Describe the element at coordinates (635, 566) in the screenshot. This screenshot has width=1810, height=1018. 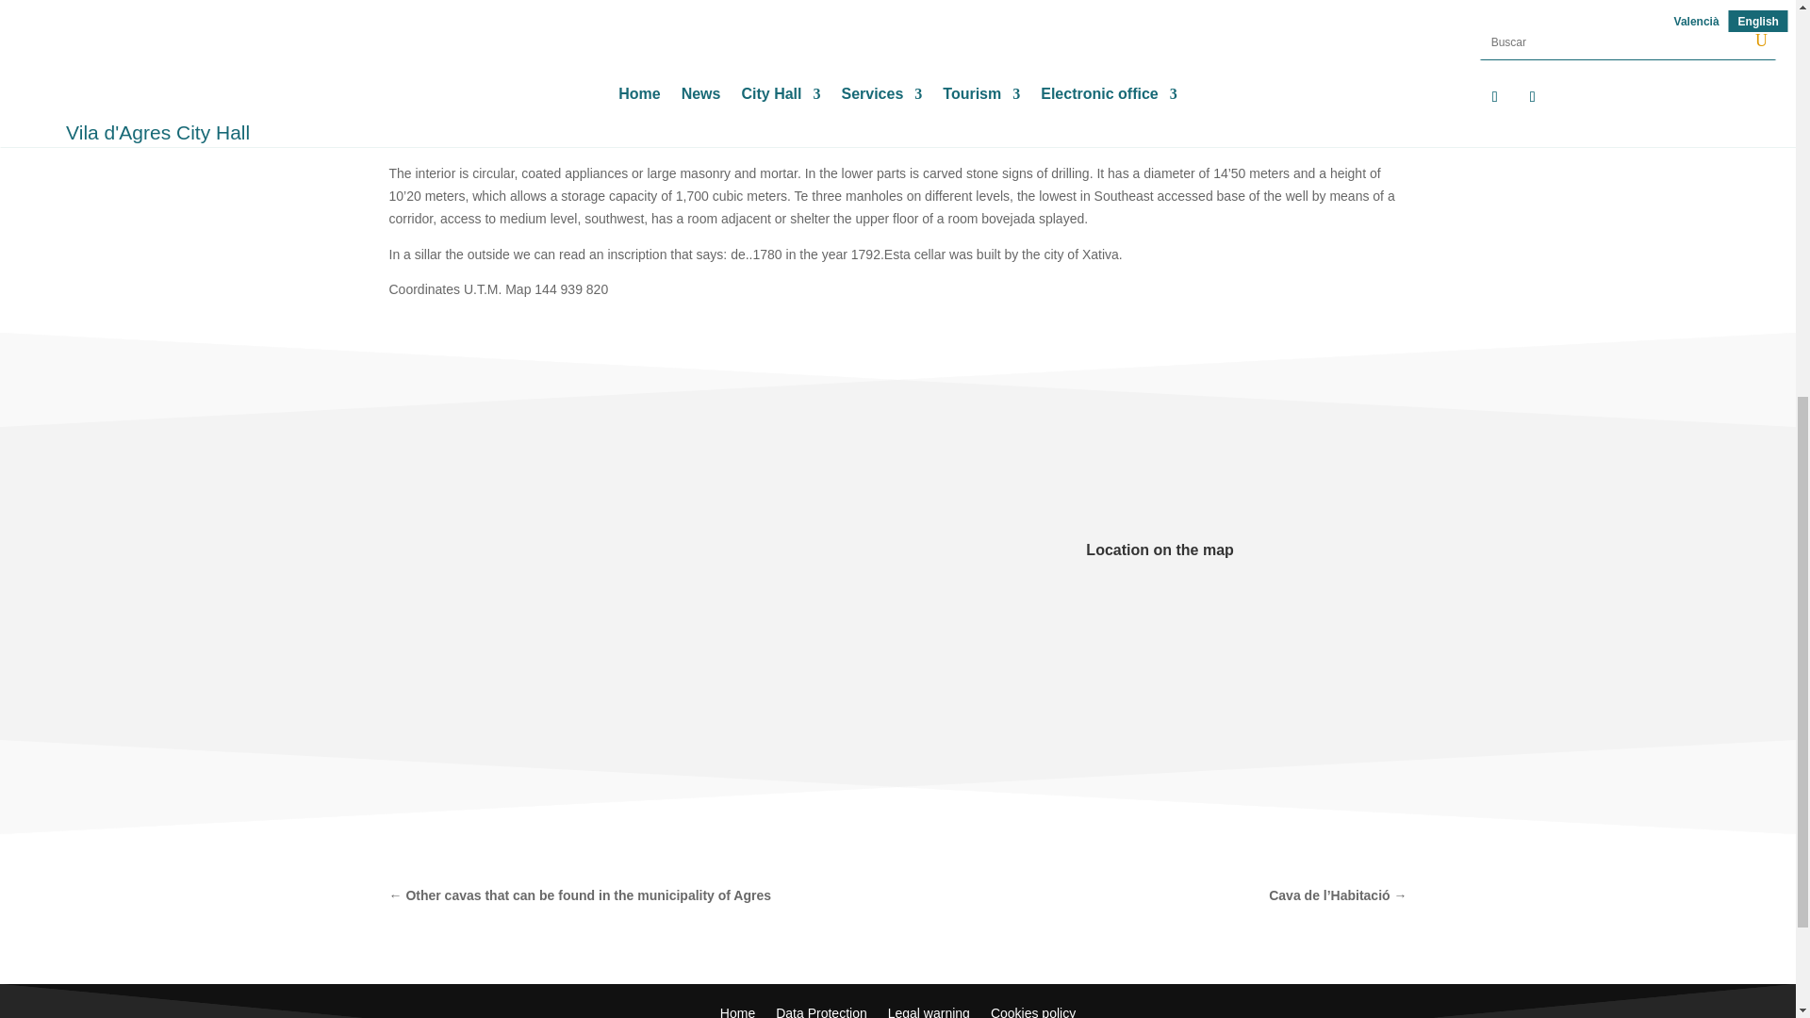
I see `Cava Don Miguel` at that location.